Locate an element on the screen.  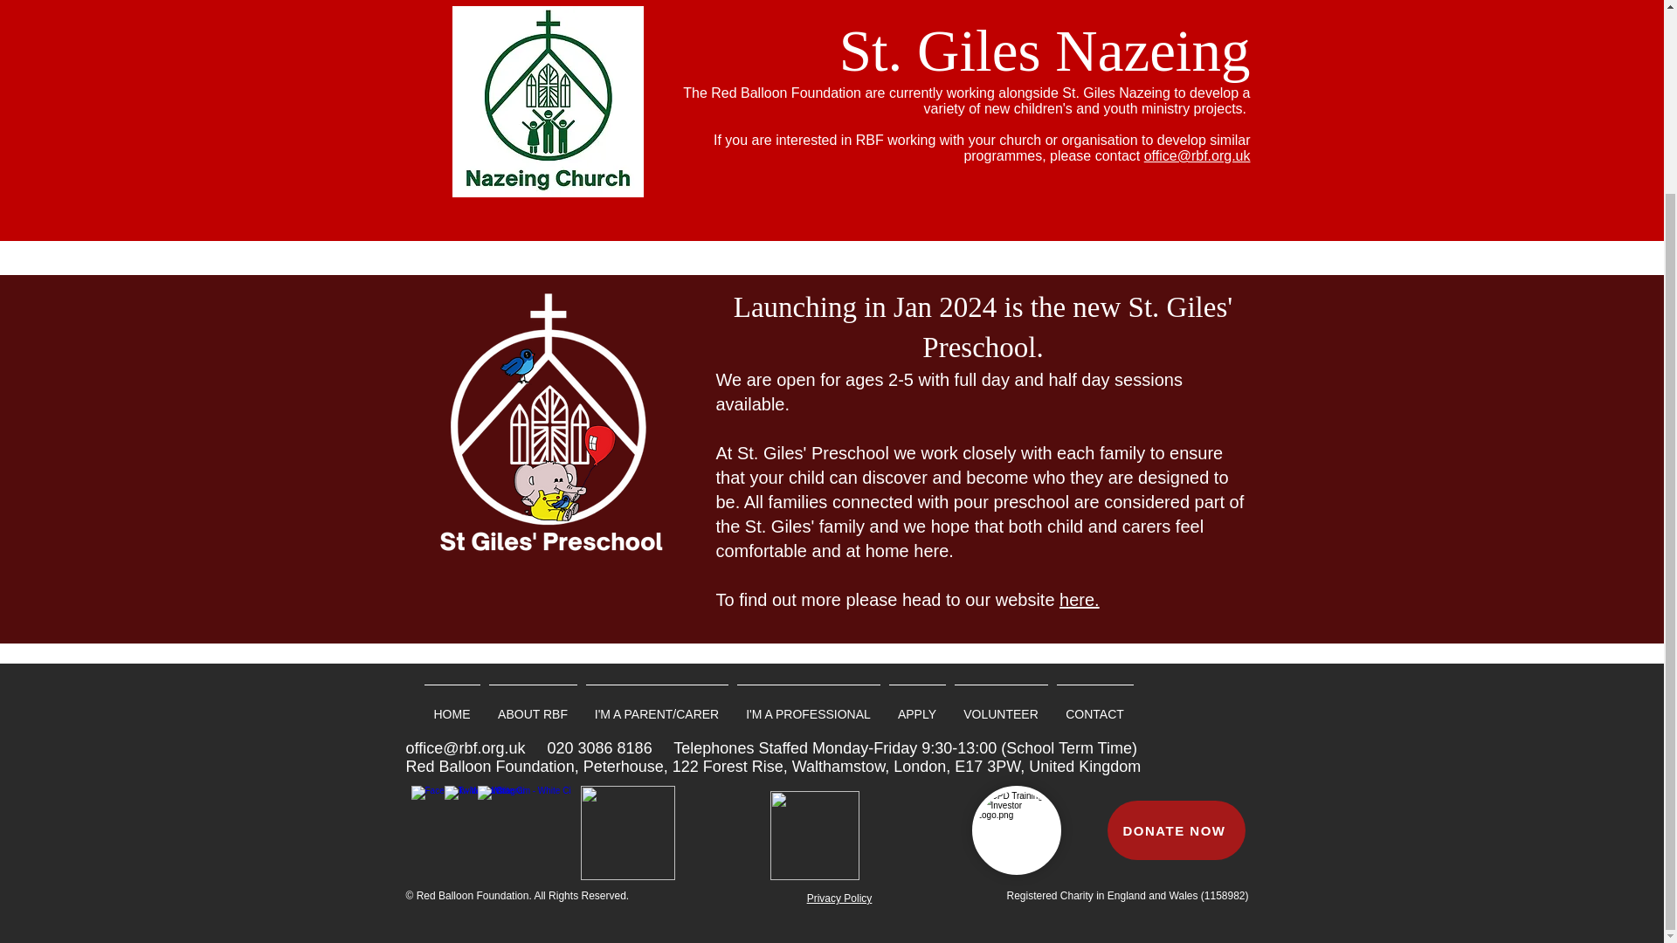
DONATE NOW is located at coordinates (1176, 829).